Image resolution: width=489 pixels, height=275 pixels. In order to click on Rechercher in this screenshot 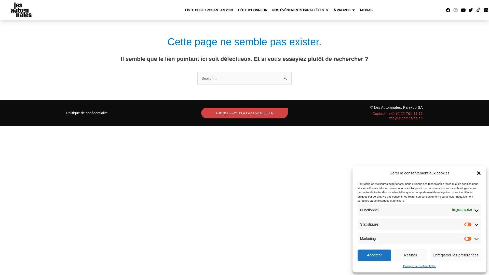, I will do `click(286, 77)`.